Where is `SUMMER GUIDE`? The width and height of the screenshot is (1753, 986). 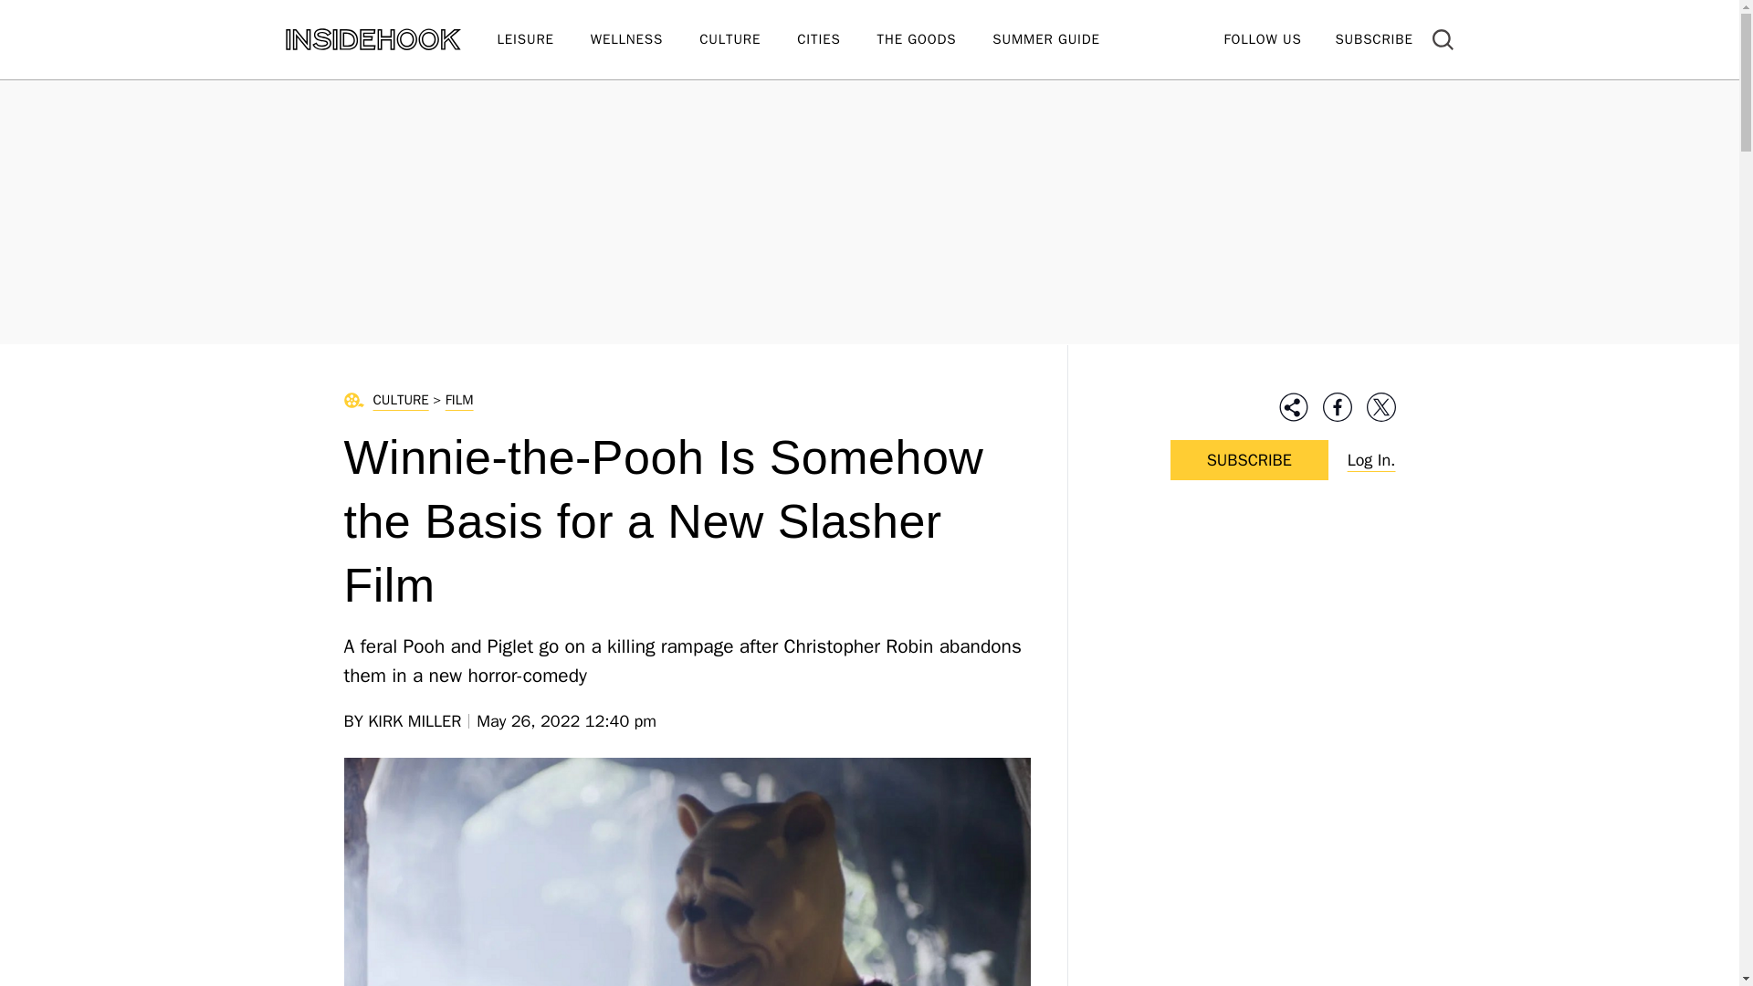 SUMMER GUIDE is located at coordinates (1064, 40).